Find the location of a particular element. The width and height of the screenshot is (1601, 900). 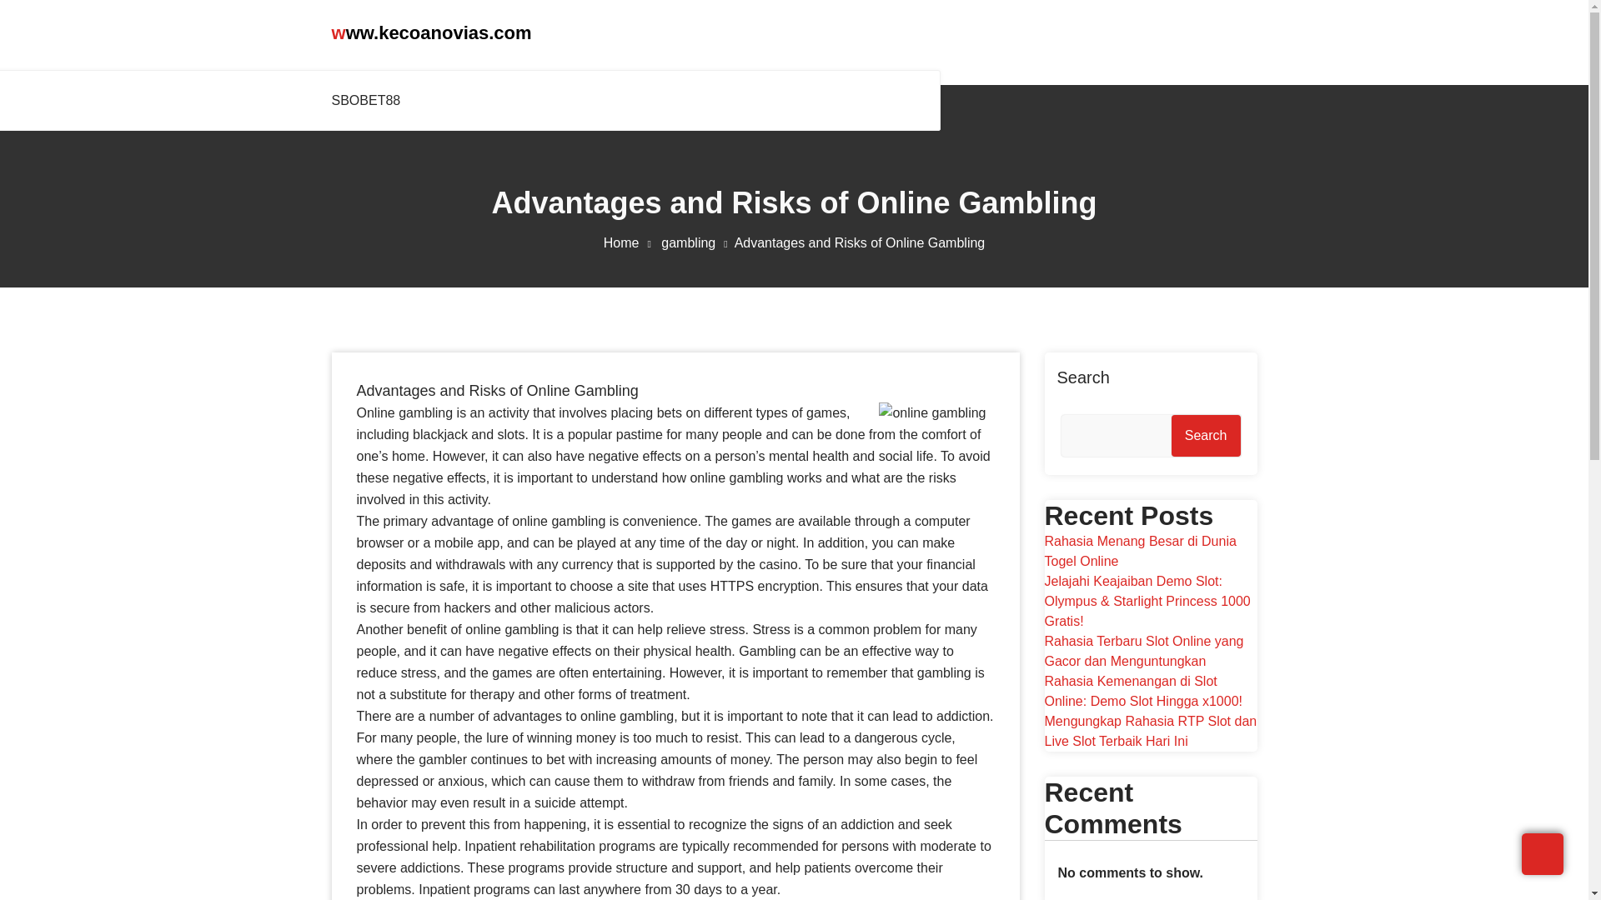

www.kecoanovias.com is located at coordinates (431, 33).